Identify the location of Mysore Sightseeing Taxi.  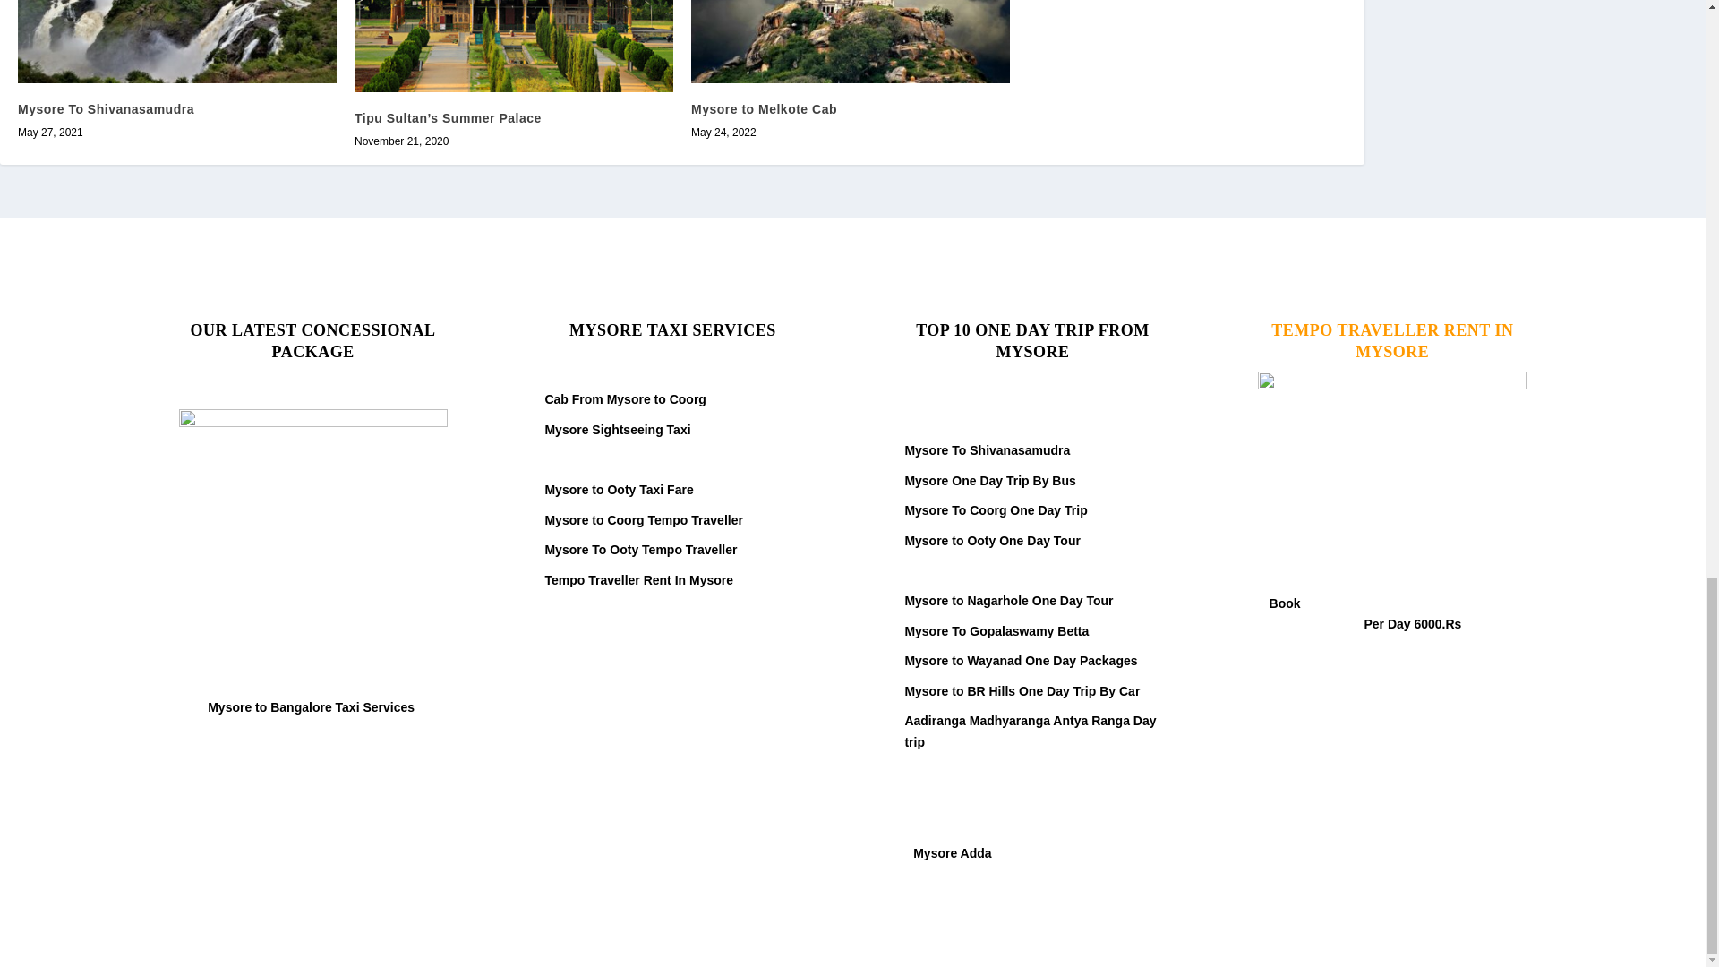
(618, 430).